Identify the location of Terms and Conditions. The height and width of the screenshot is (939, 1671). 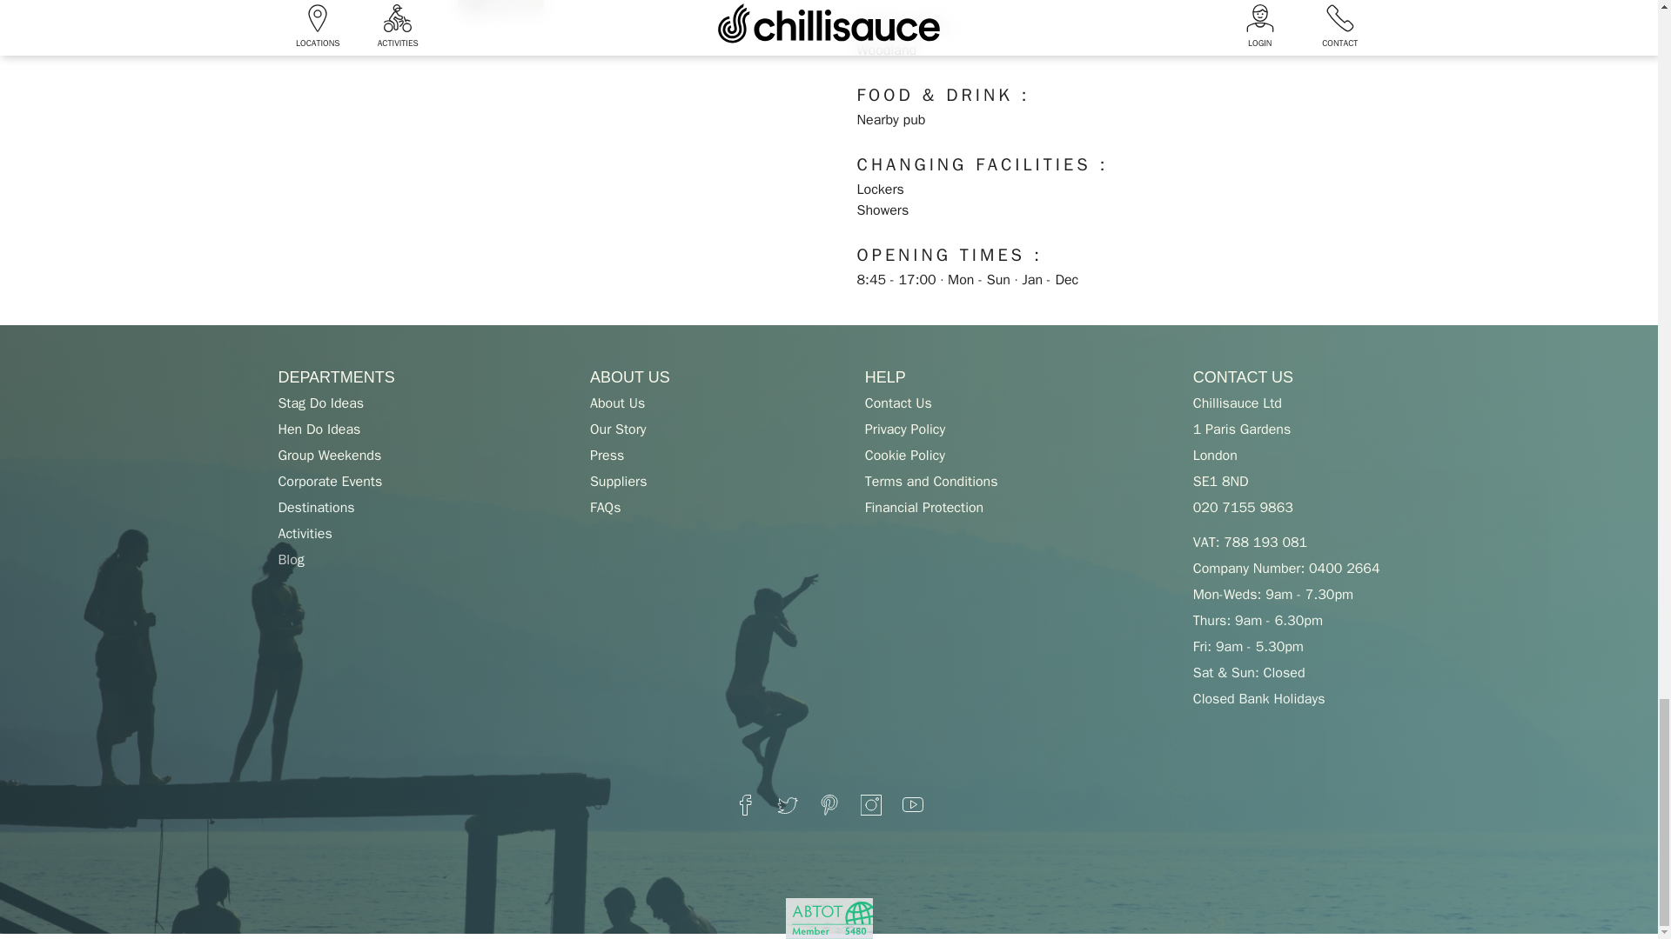
(931, 482).